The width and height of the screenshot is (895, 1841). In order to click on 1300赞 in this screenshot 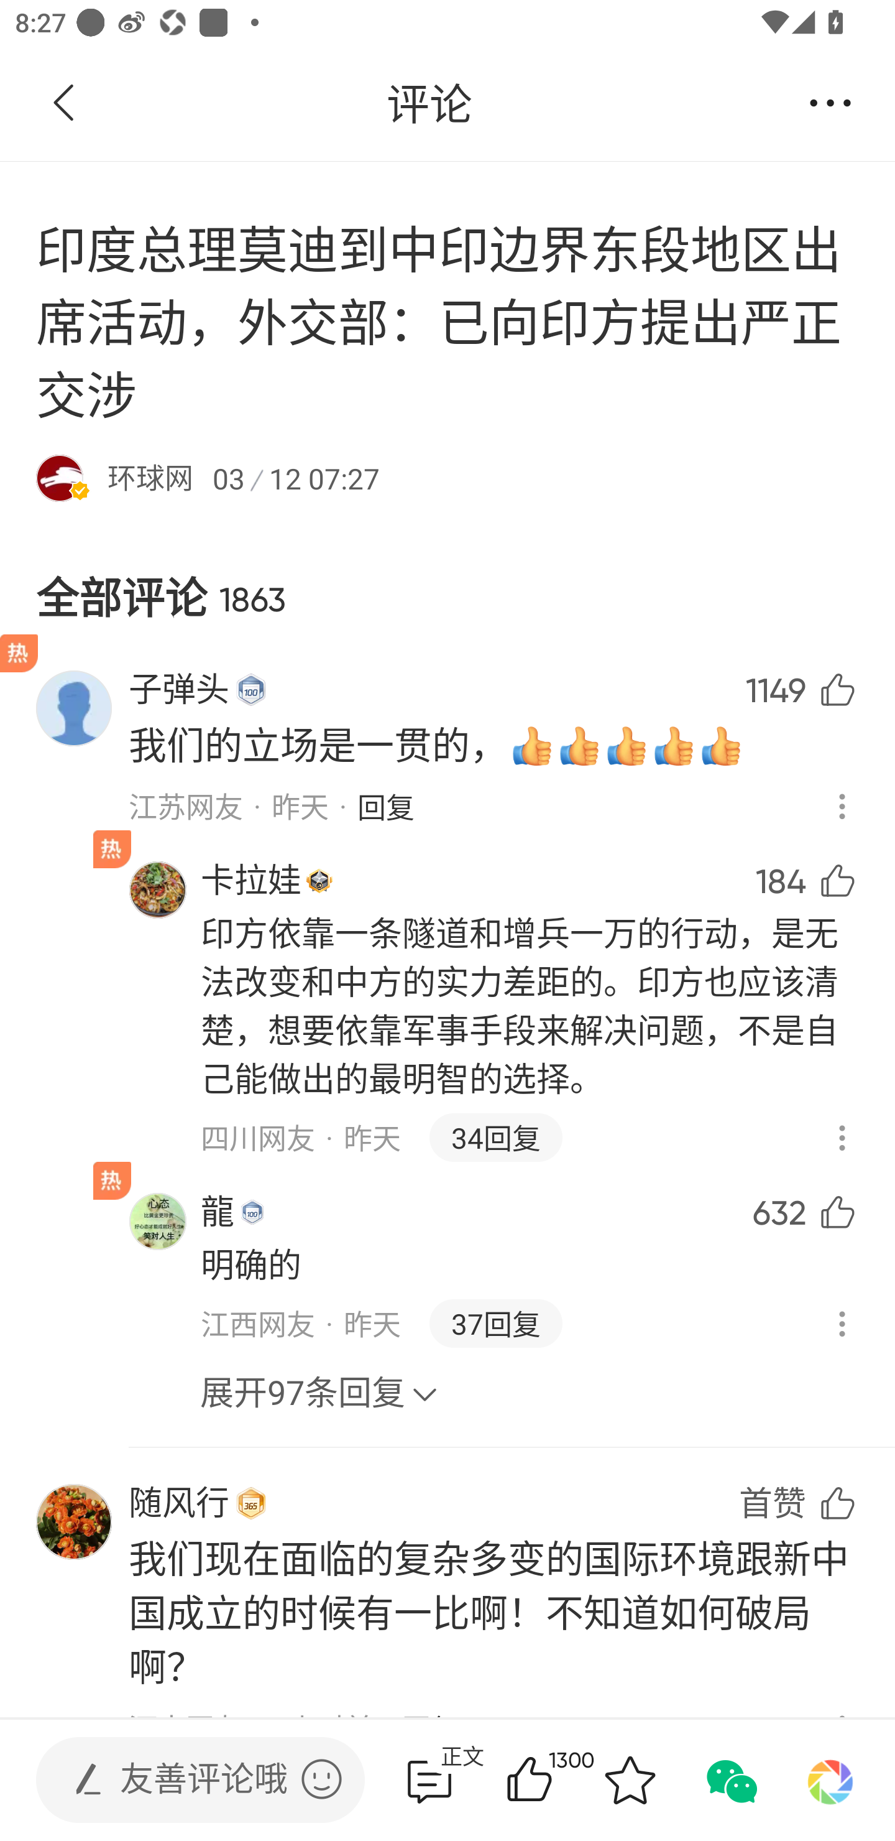, I will do `click(559, 1780)`.